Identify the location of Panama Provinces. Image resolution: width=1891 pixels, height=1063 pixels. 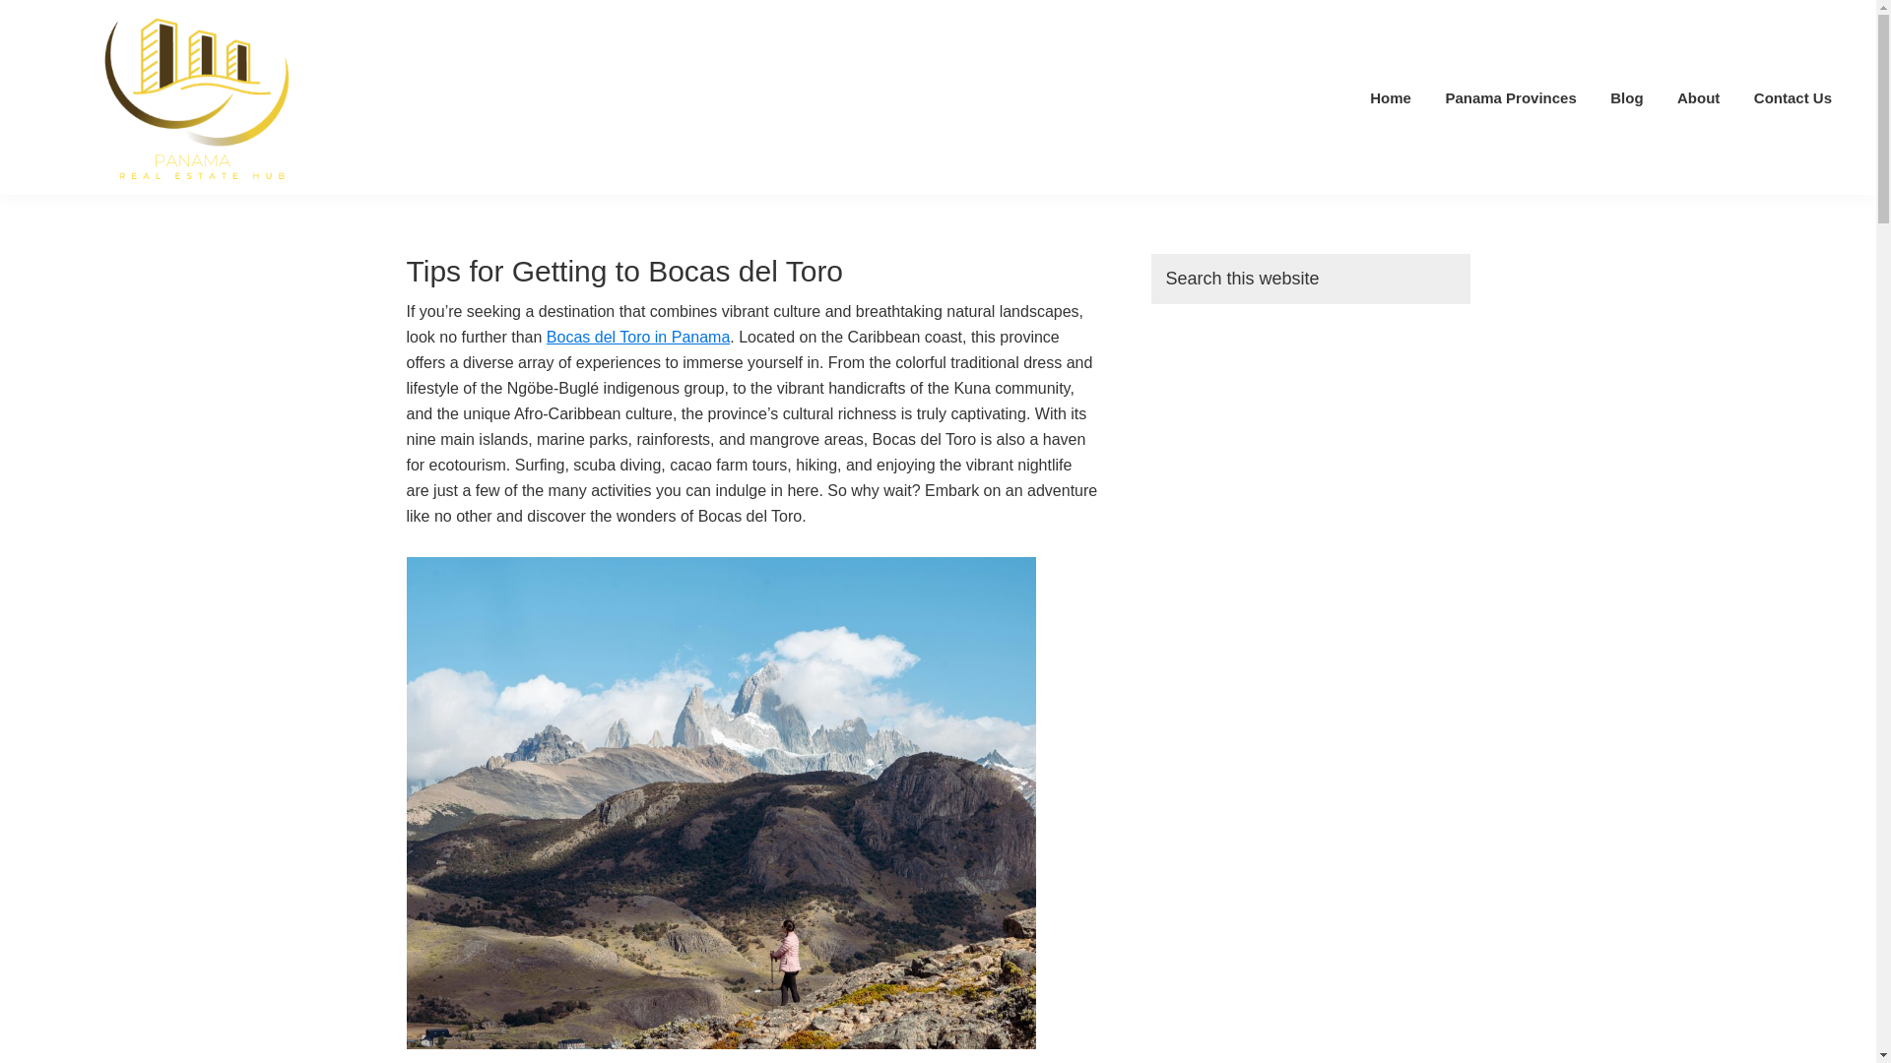
(1509, 96).